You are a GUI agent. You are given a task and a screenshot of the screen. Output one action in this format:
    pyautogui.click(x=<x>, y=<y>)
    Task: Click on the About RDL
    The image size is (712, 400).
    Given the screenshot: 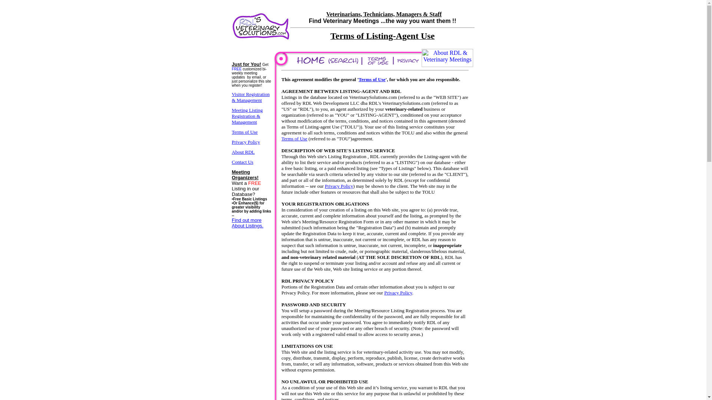 What is the action you would take?
    pyautogui.click(x=243, y=151)
    